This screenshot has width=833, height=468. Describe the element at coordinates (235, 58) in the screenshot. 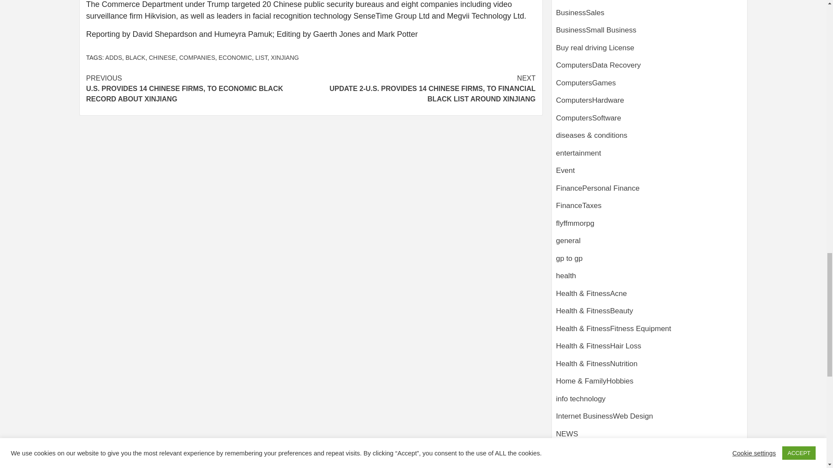

I see `ECONOMIC` at that location.